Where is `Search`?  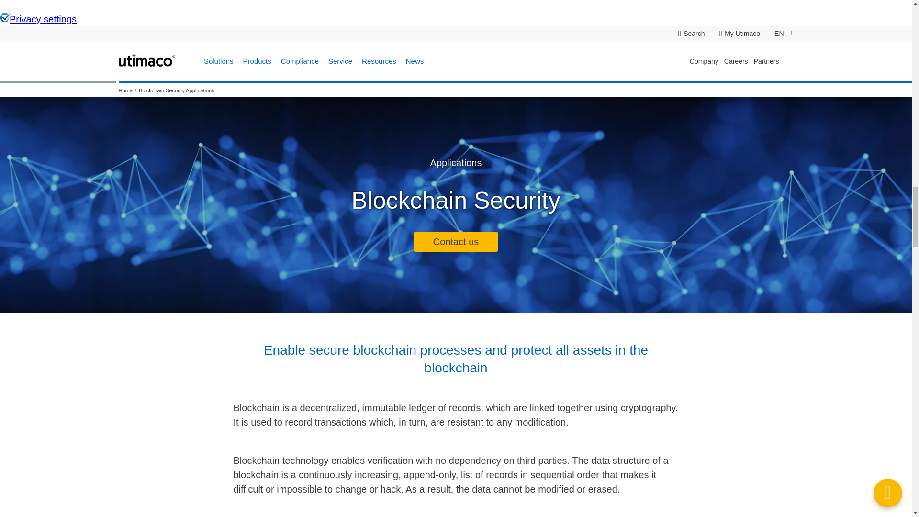 Search is located at coordinates (694, 33).